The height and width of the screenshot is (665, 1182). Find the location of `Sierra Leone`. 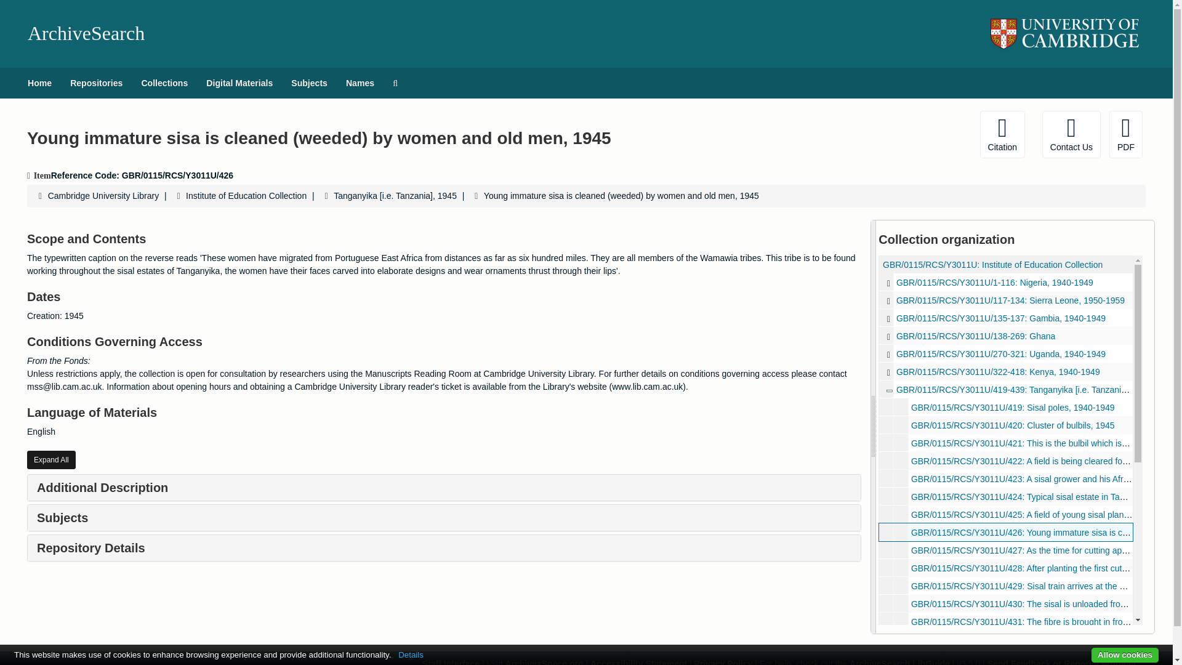

Sierra Leone is located at coordinates (1006, 300).